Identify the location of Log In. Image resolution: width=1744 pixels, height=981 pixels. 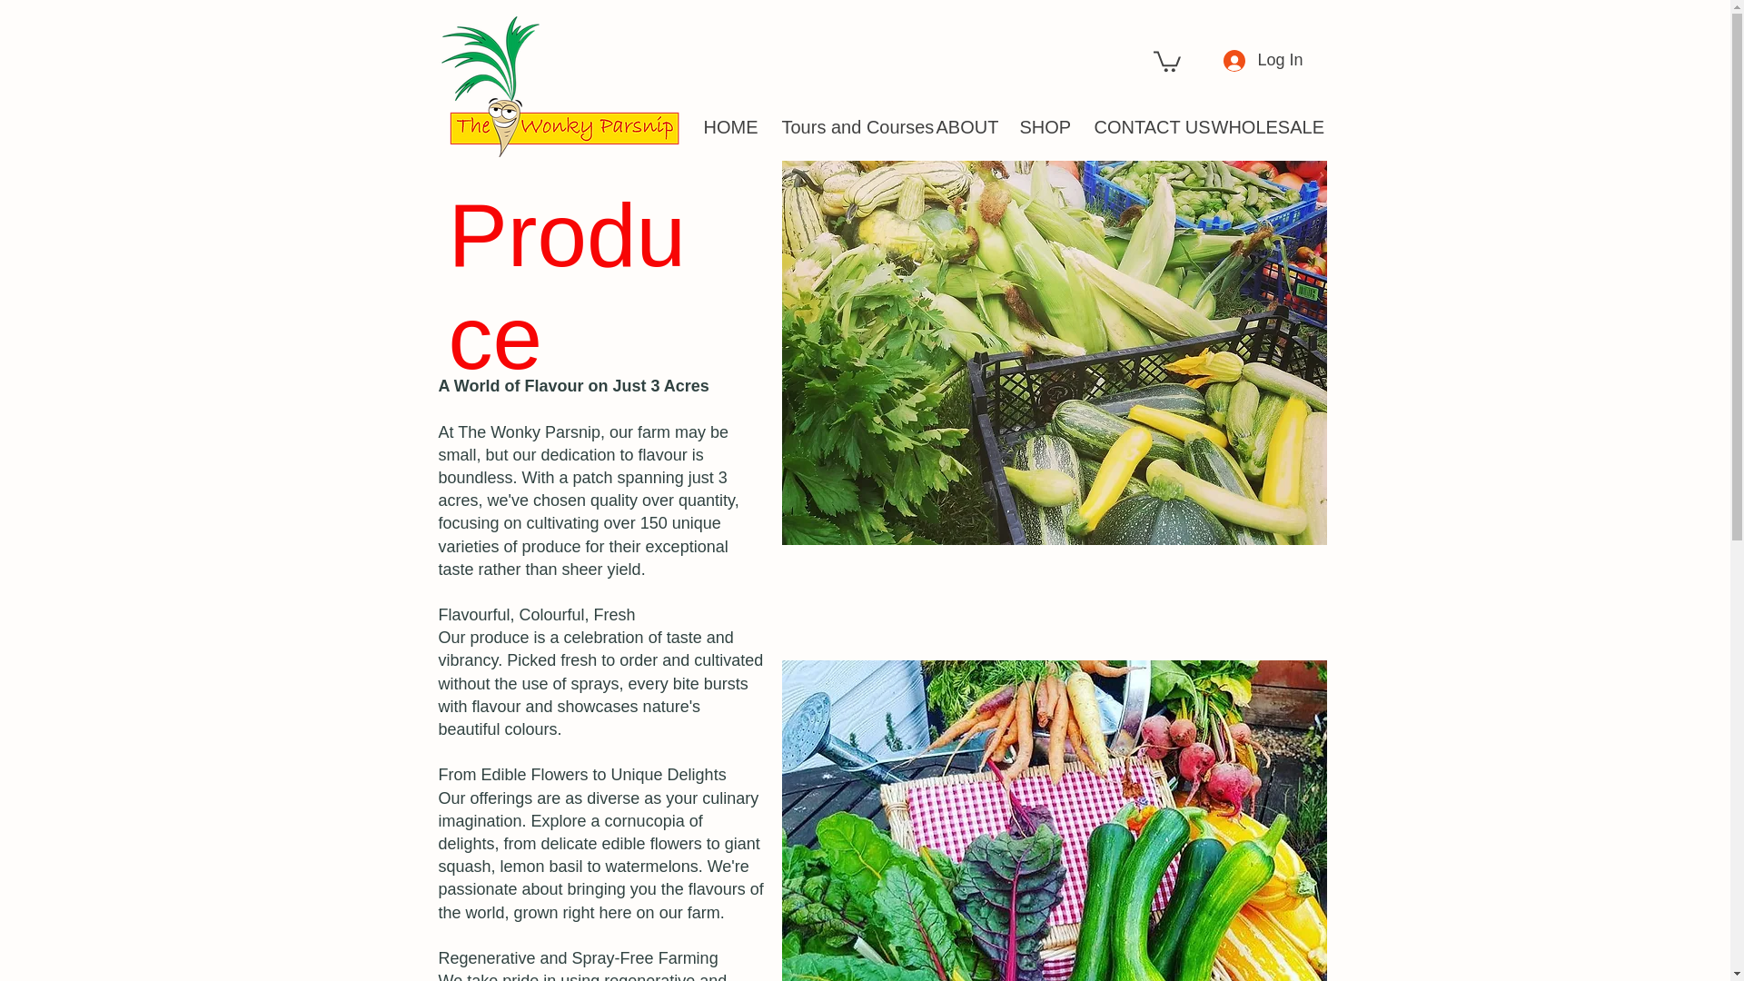
(1246, 60).